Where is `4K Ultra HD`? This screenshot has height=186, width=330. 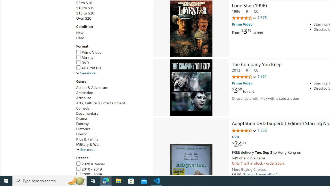
4K Ultra HD is located at coordinates (112, 68).